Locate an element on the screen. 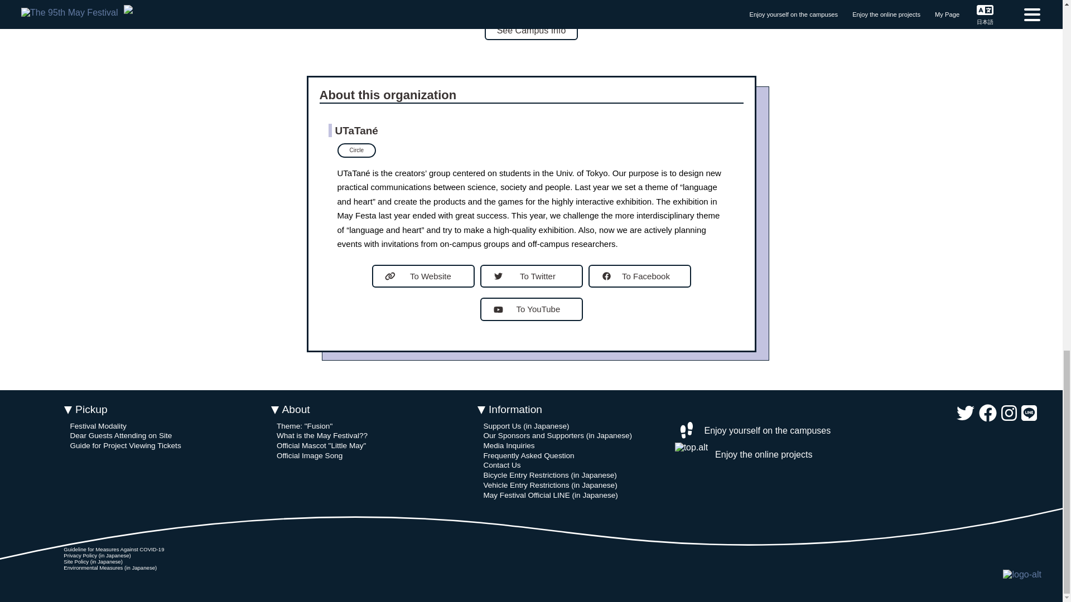  To YouTube is located at coordinates (531, 309).